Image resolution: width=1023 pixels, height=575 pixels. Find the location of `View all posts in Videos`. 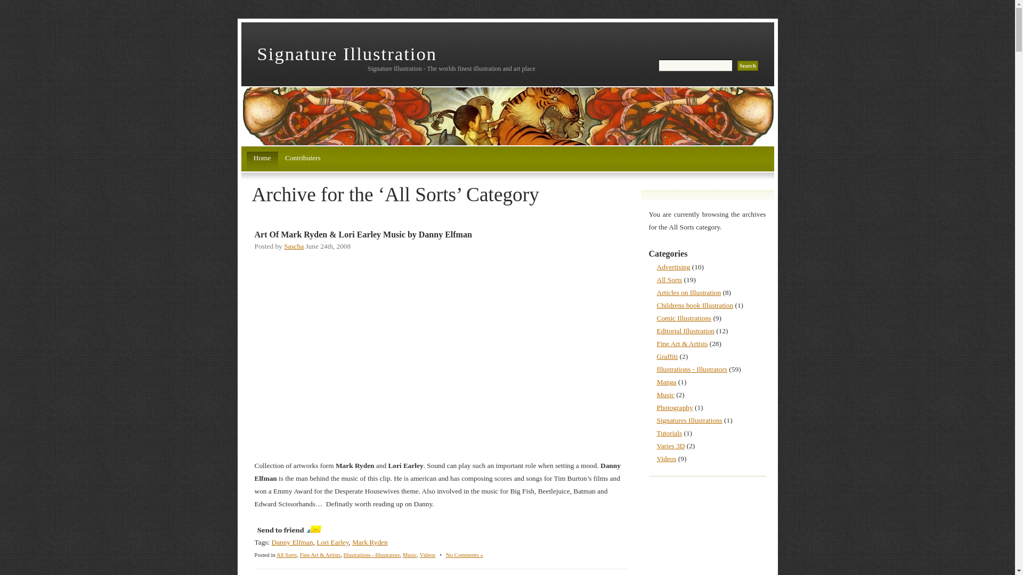

View all posts in Videos is located at coordinates (427, 555).